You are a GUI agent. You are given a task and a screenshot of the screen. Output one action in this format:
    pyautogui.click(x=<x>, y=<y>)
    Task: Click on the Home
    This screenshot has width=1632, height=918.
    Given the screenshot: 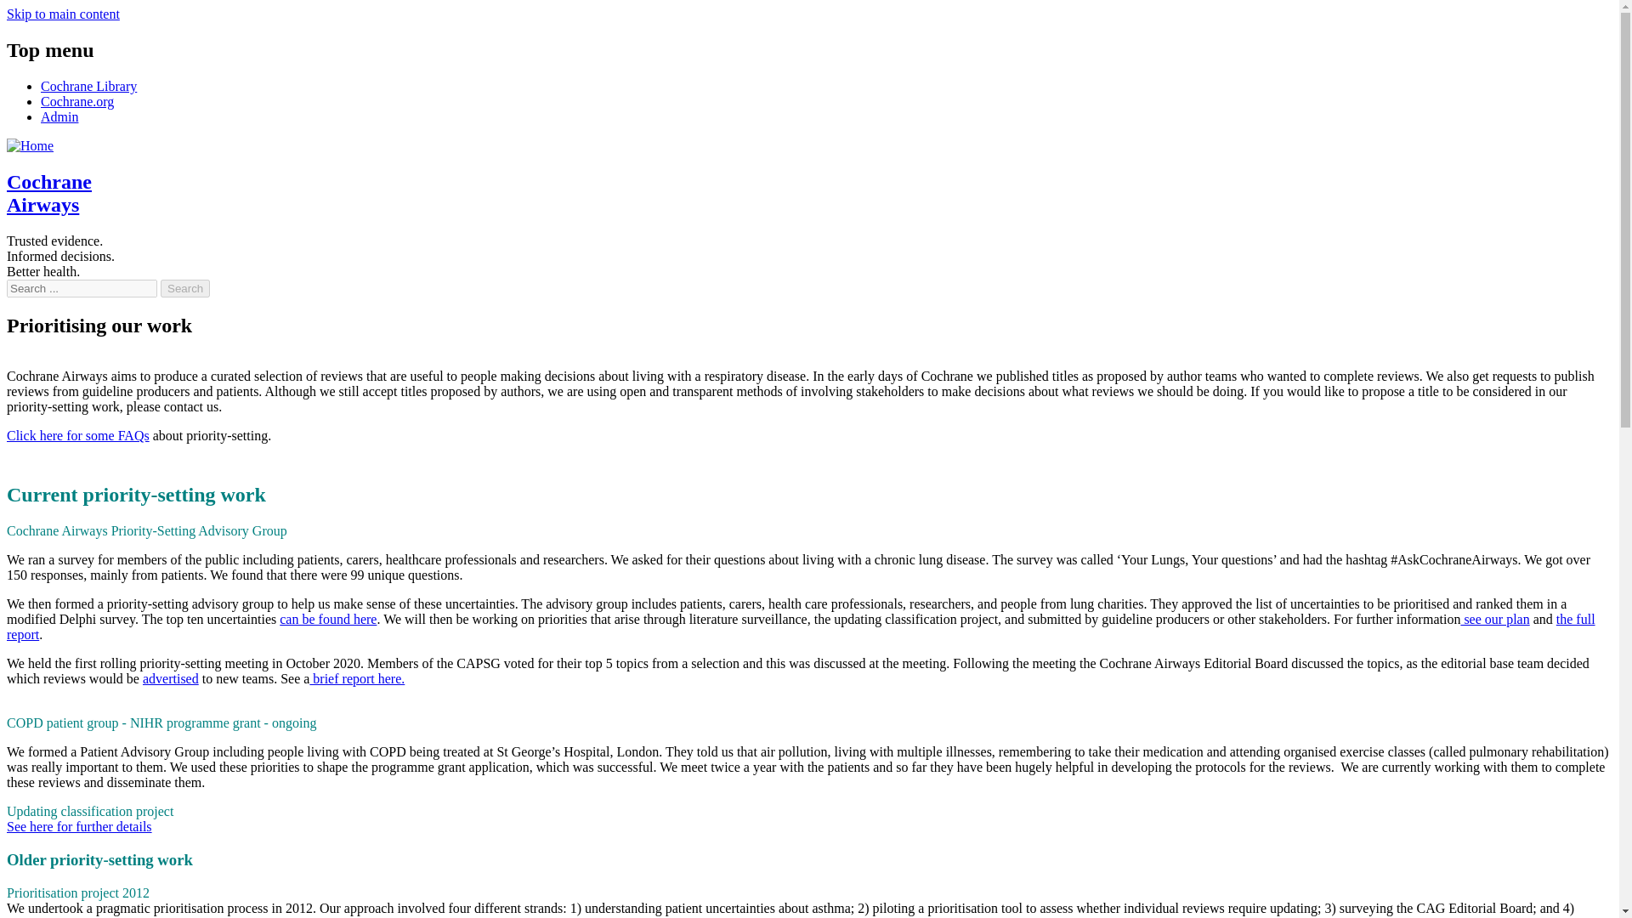 What is the action you would take?
    pyautogui.click(x=30, y=146)
    